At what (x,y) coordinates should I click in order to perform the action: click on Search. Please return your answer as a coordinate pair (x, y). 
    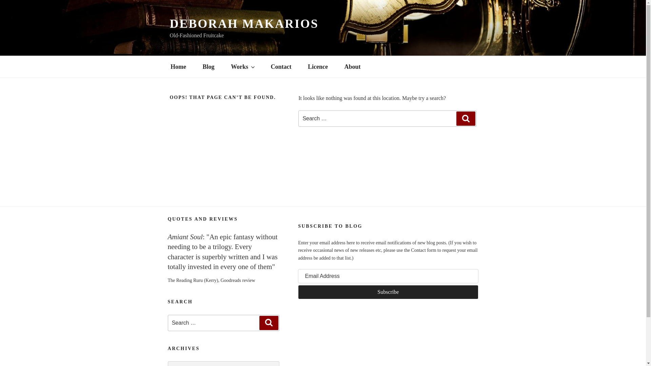
    Looking at the image, I should click on (269, 323).